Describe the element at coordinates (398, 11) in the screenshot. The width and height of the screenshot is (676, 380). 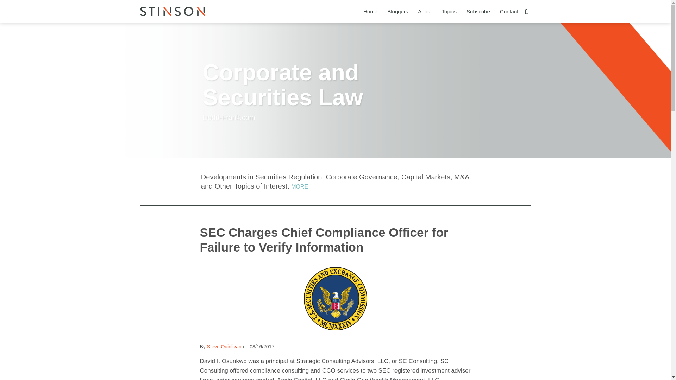
I see `Bloggers` at that location.